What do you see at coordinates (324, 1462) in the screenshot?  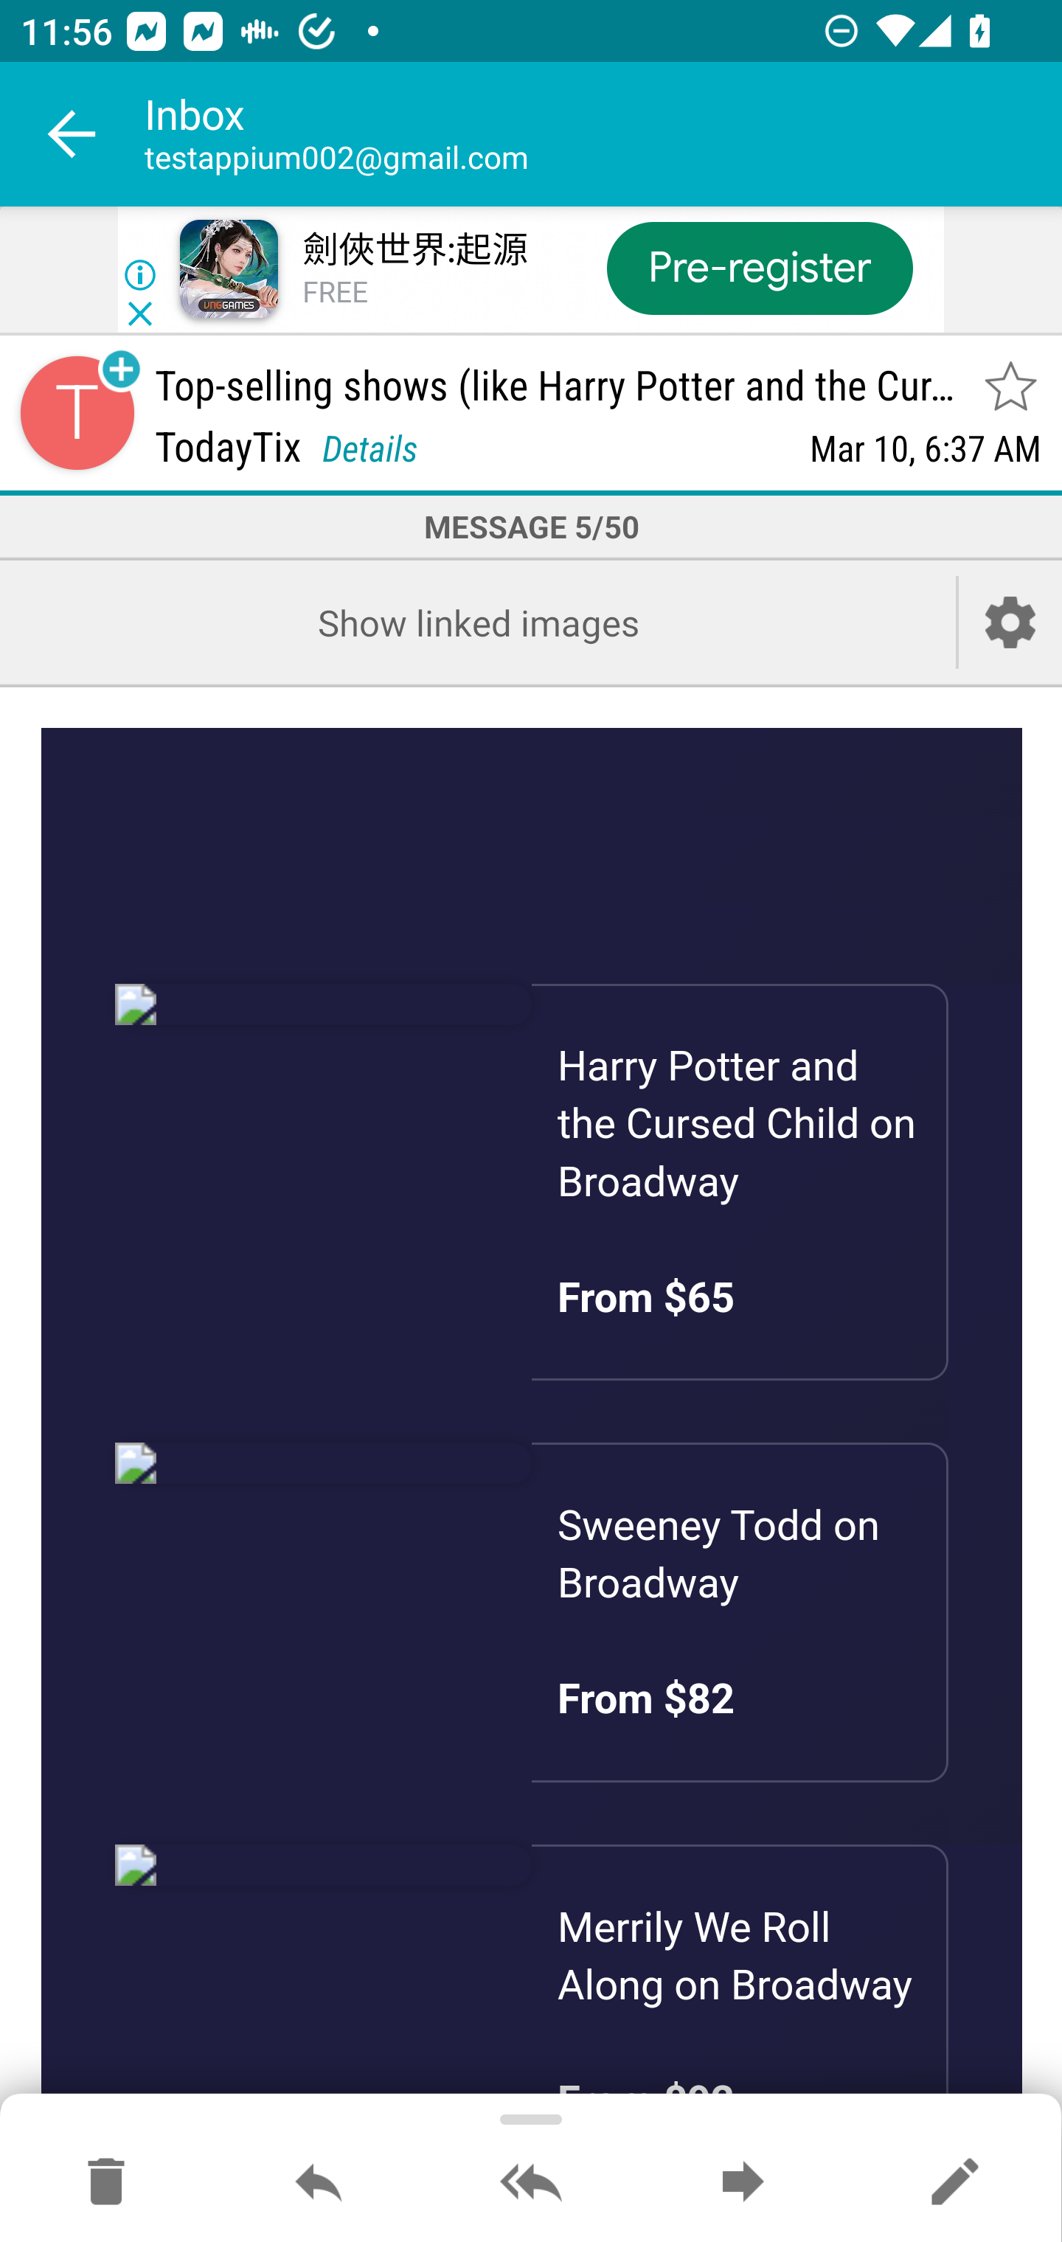 I see `data:` at bounding box center [324, 1462].